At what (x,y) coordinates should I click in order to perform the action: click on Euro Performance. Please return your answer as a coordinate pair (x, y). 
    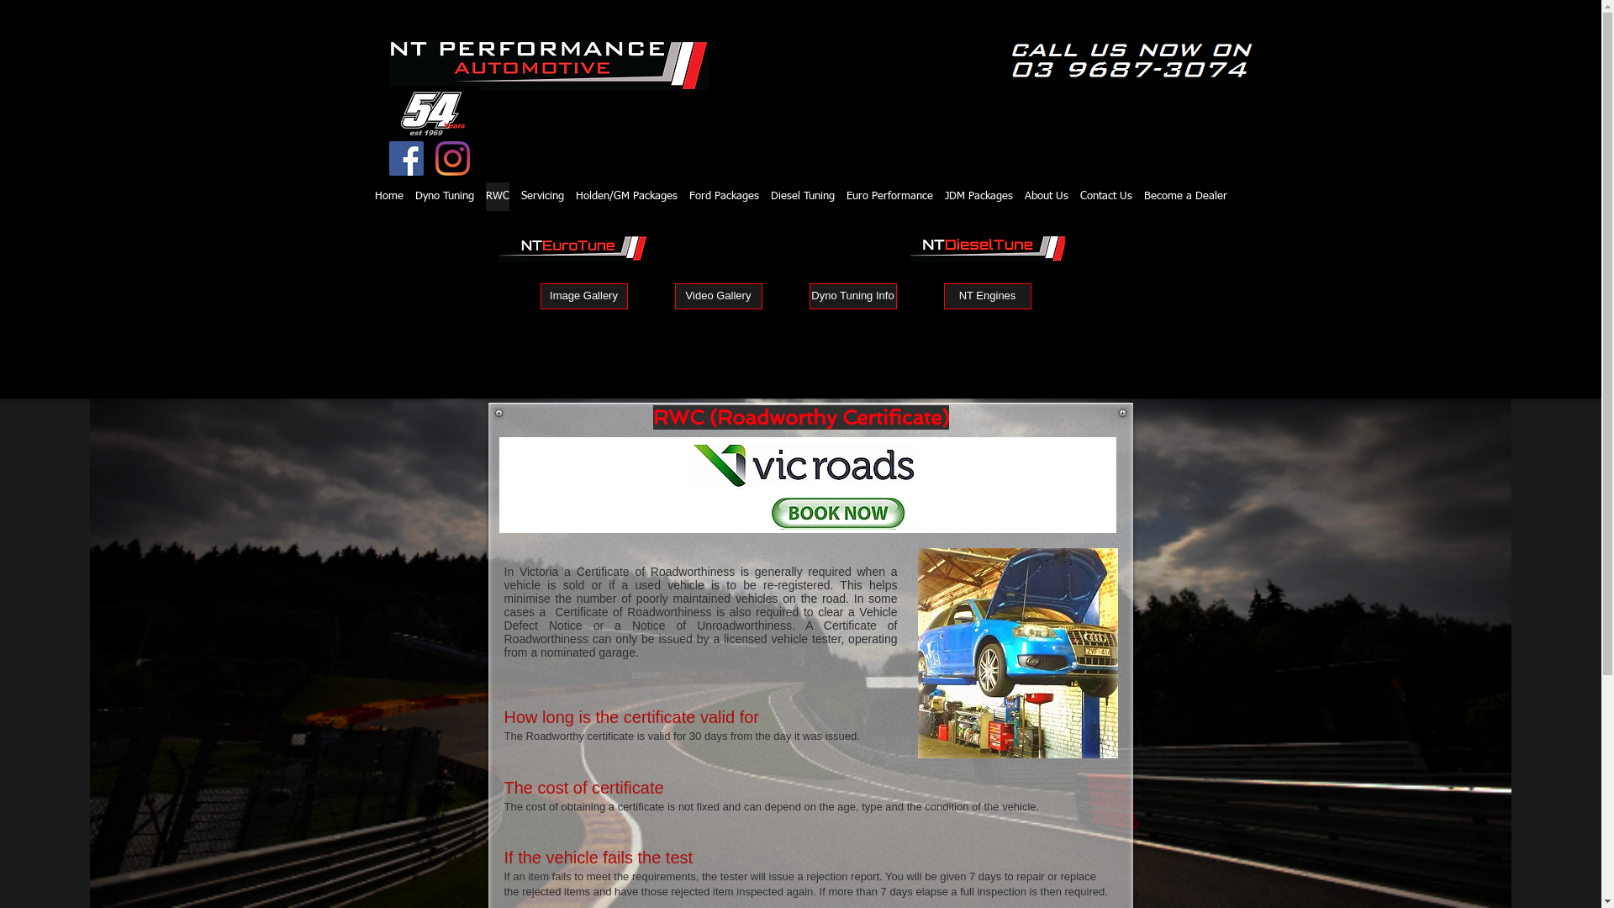
    Looking at the image, I should click on (889, 197).